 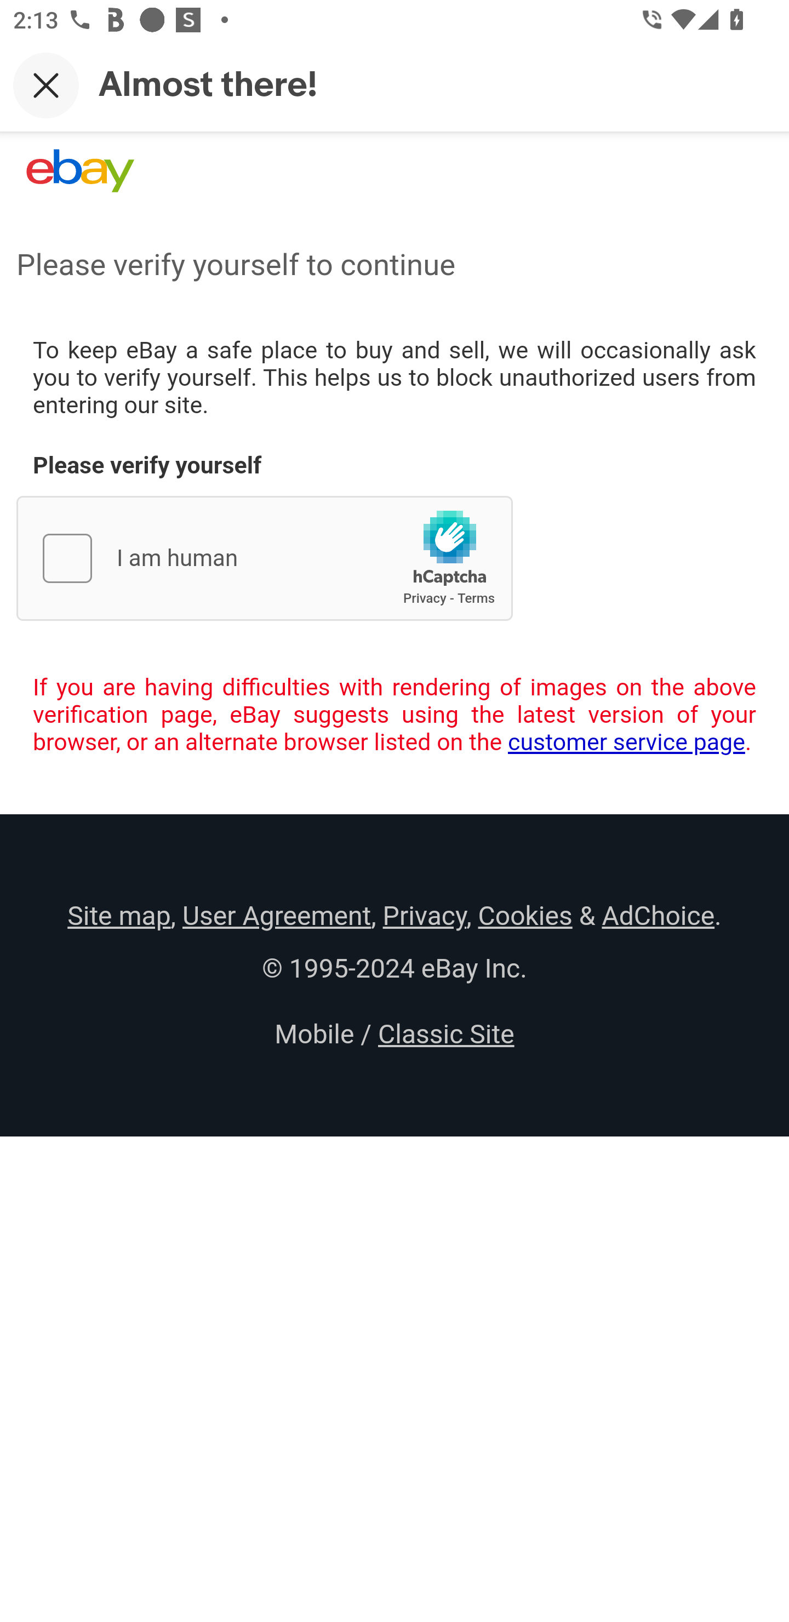 I want to click on Close, so click(x=46, y=85).